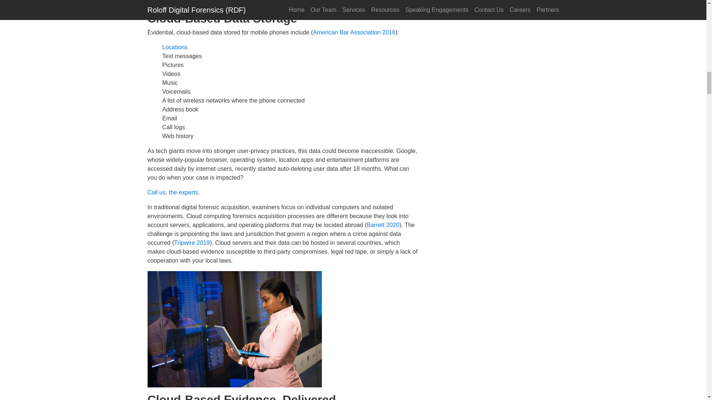 The image size is (712, 400). What do you see at coordinates (192, 243) in the screenshot?
I see `Tripwire 2019` at bounding box center [192, 243].